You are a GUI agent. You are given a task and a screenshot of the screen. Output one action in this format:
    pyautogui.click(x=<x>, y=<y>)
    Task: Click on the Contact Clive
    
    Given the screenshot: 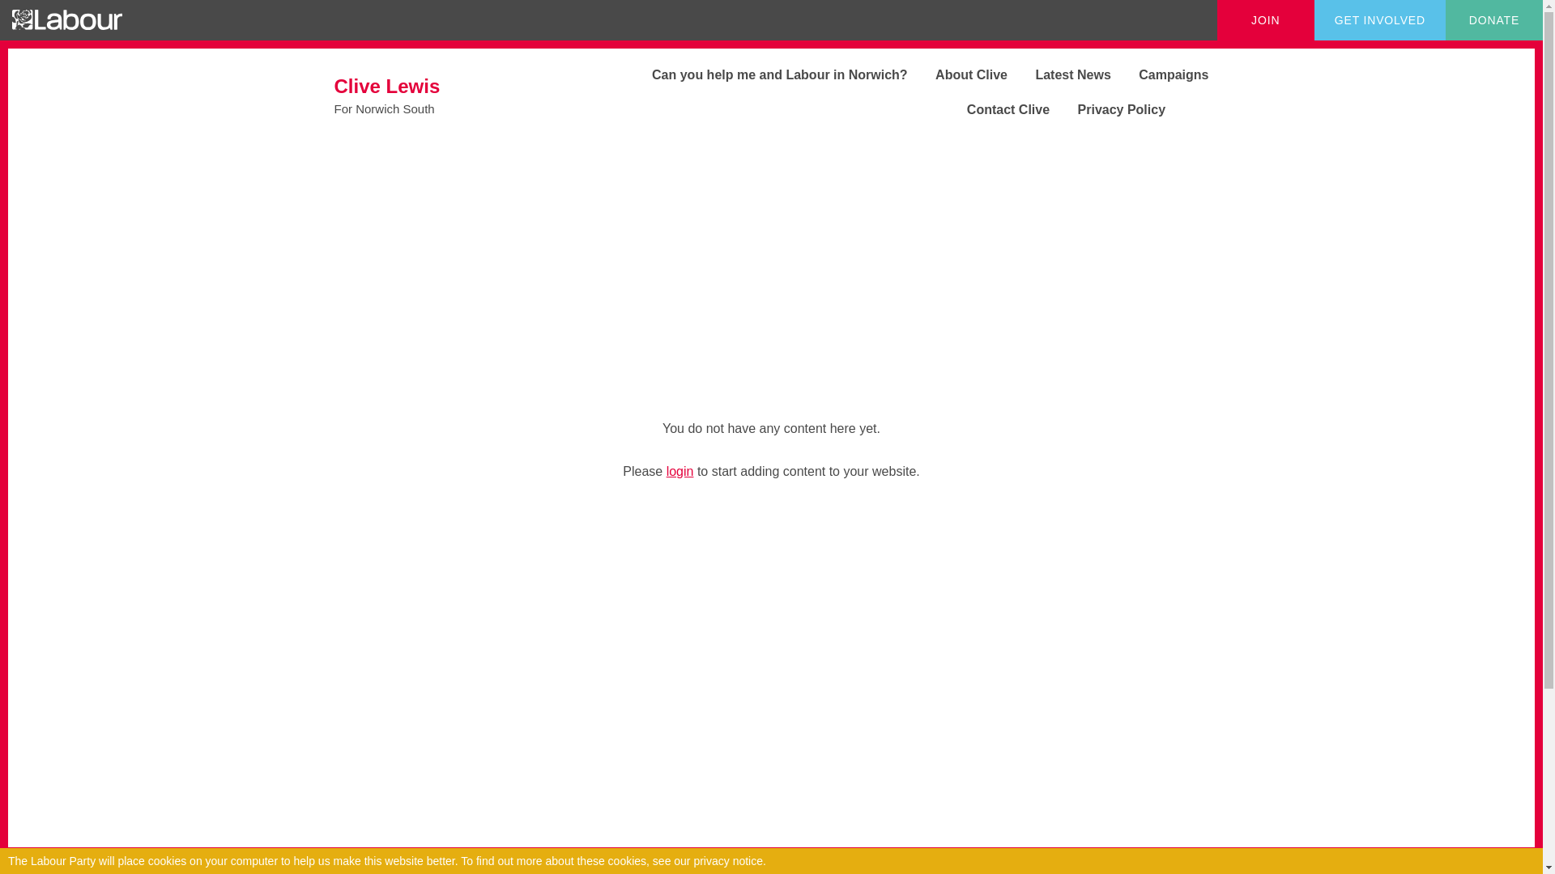 What is the action you would take?
    pyautogui.click(x=431, y=95)
    